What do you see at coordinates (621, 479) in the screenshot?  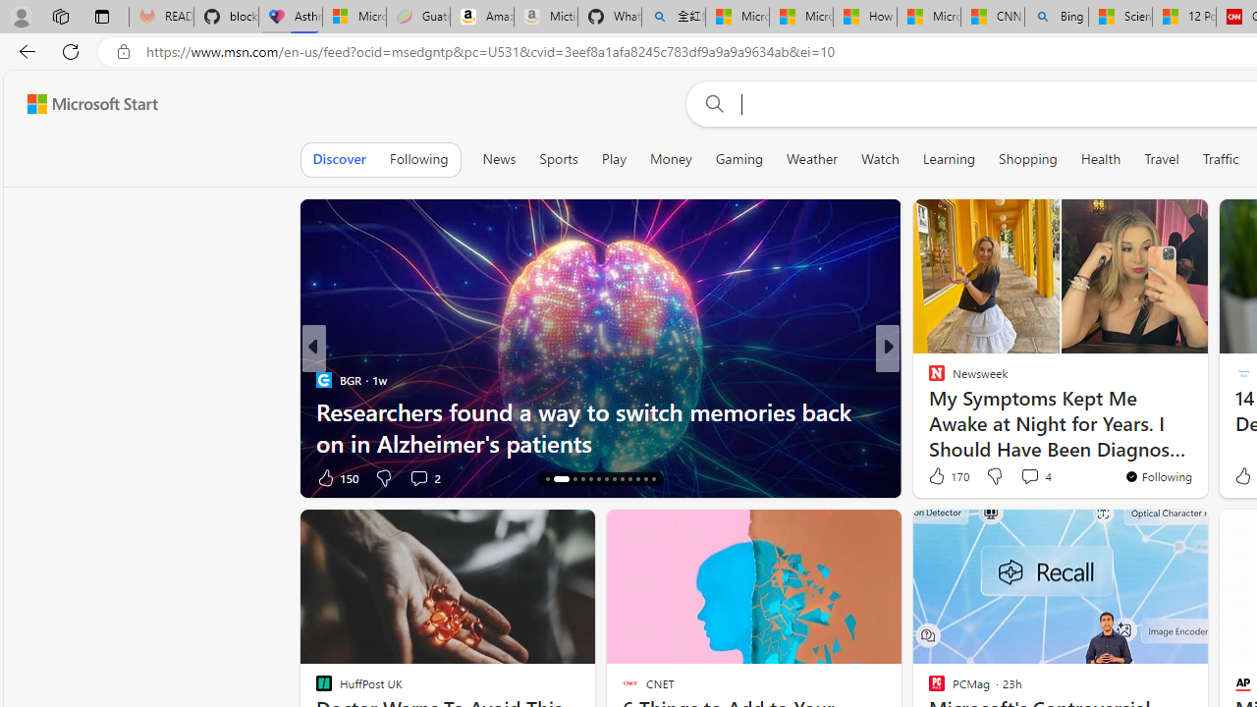 I see `AutomationID: tab-22` at bounding box center [621, 479].